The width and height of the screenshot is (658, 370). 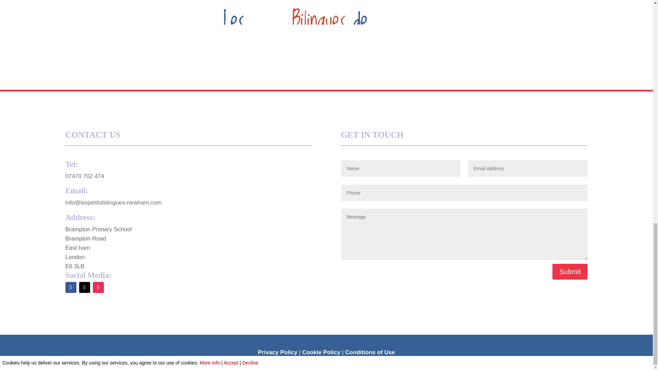 I want to click on Conditions of Use, so click(x=370, y=352).